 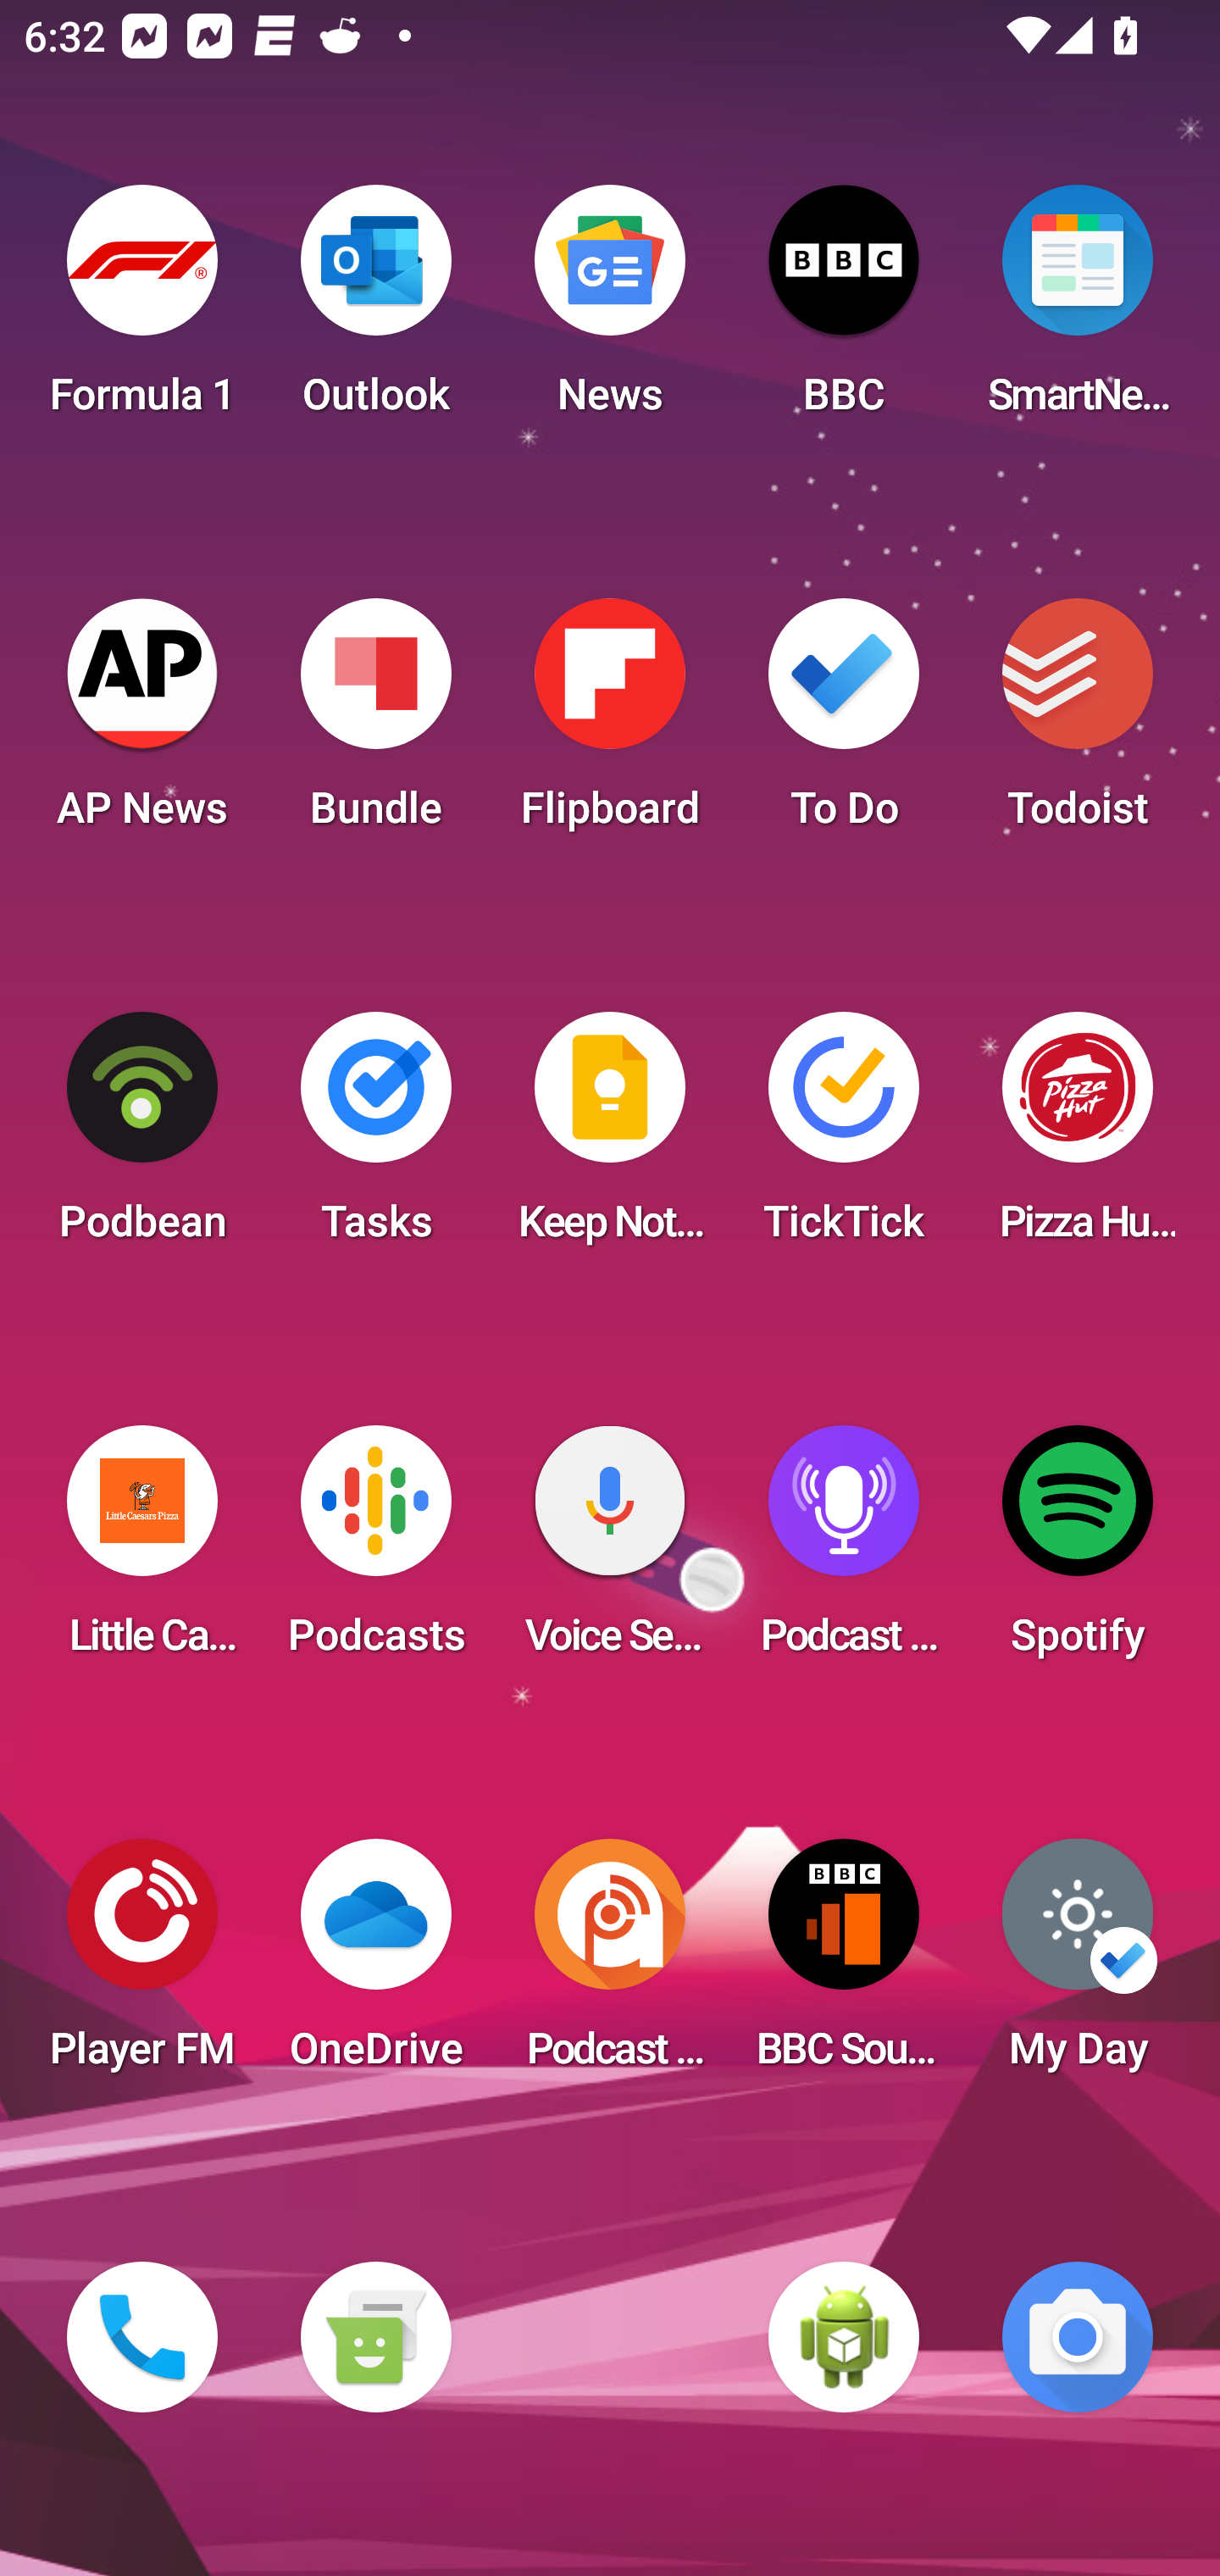 I want to click on Tasks, so click(x=375, y=1137).